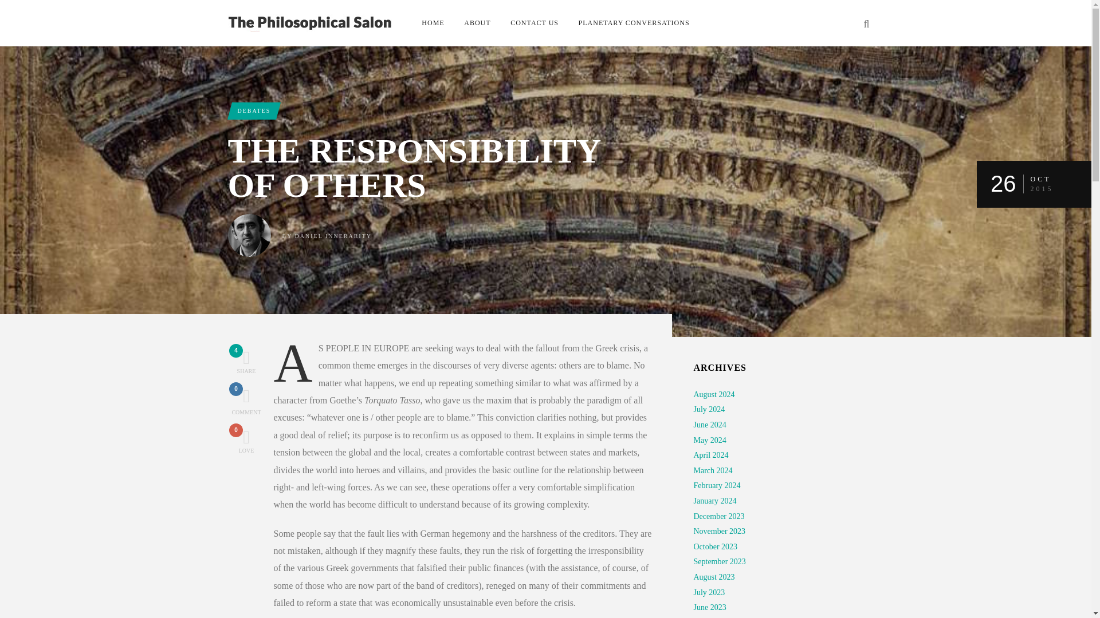 This screenshot has height=618, width=1100. I want to click on February 2024, so click(716, 485).